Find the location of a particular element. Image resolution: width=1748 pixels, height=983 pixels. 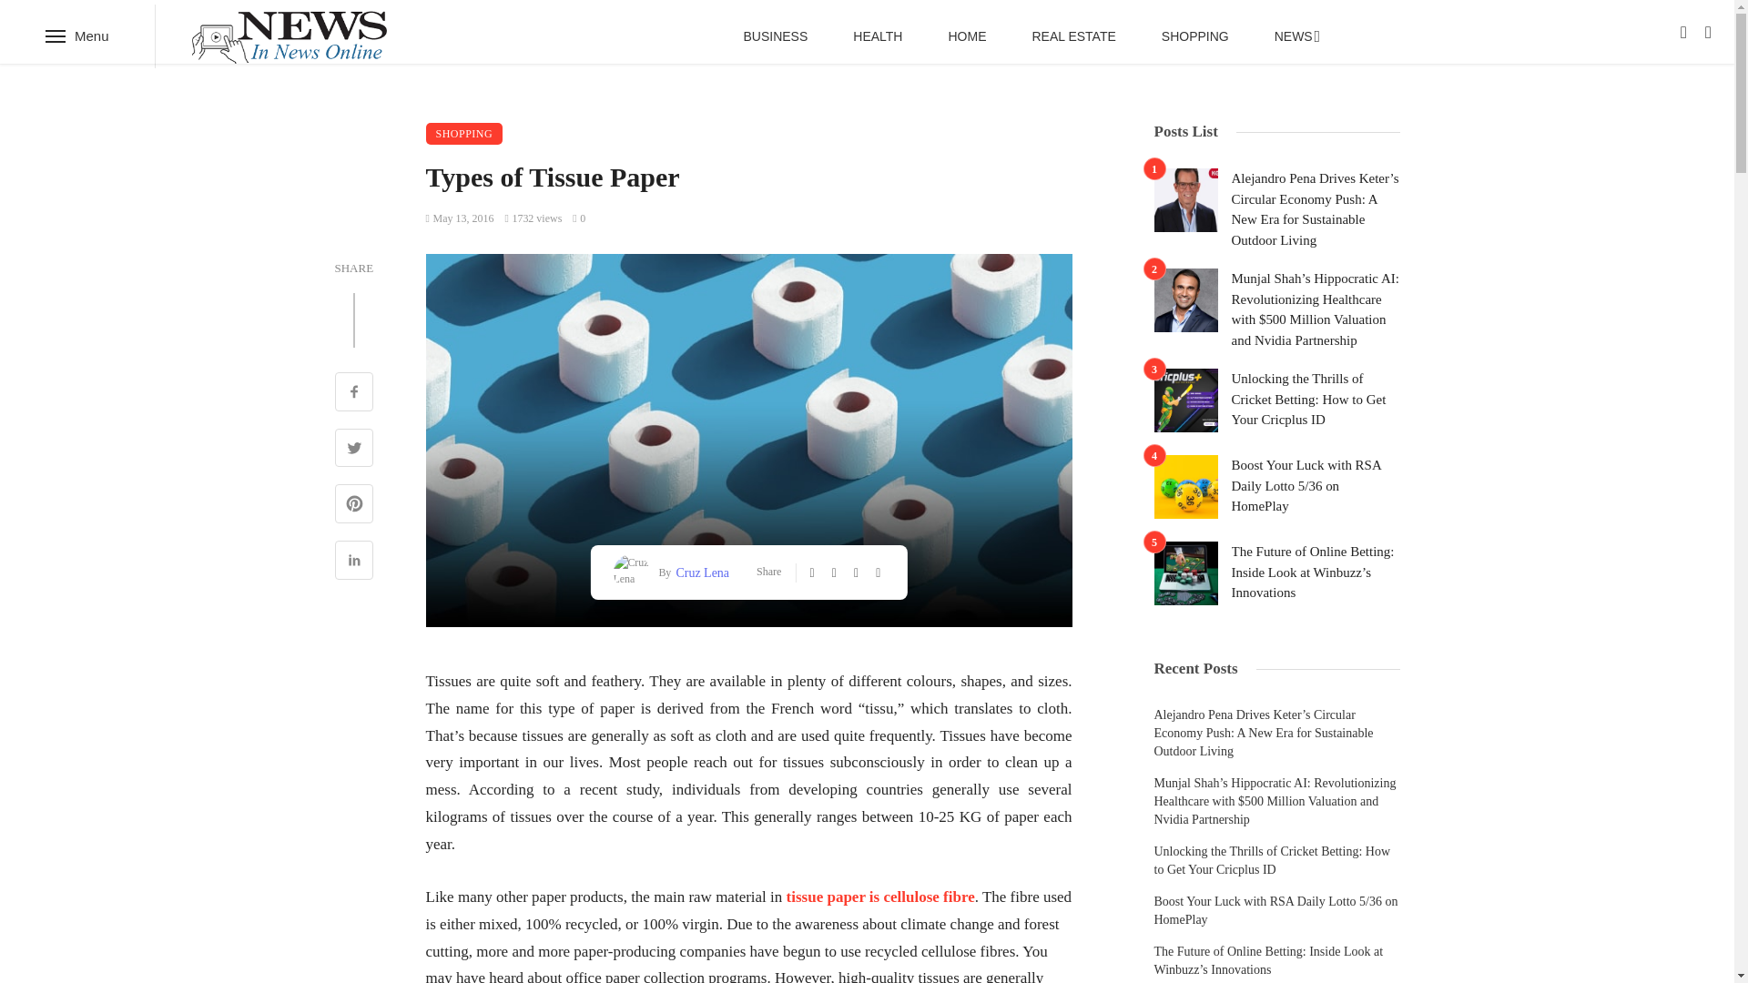

0 Comments is located at coordinates (579, 218).